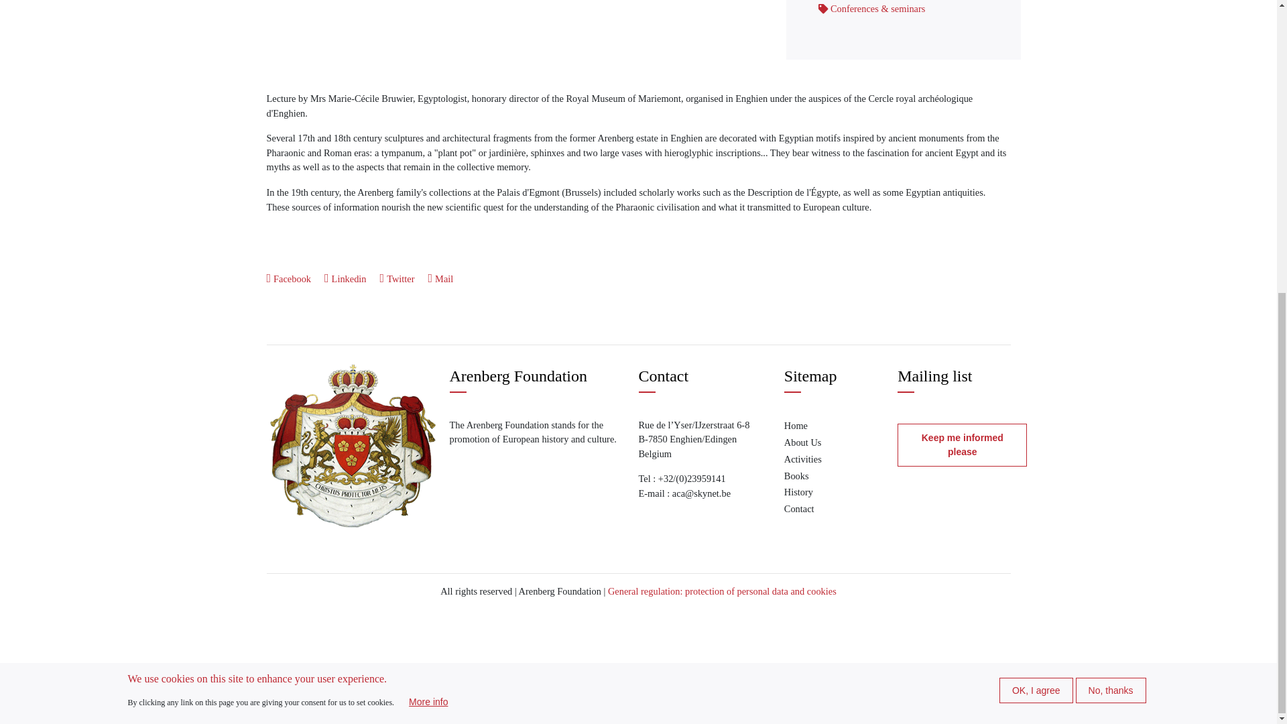 The height and width of the screenshot is (724, 1287). What do you see at coordinates (808, 442) in the screenshot?
I see `About Us` at bounding box center [808, 442].